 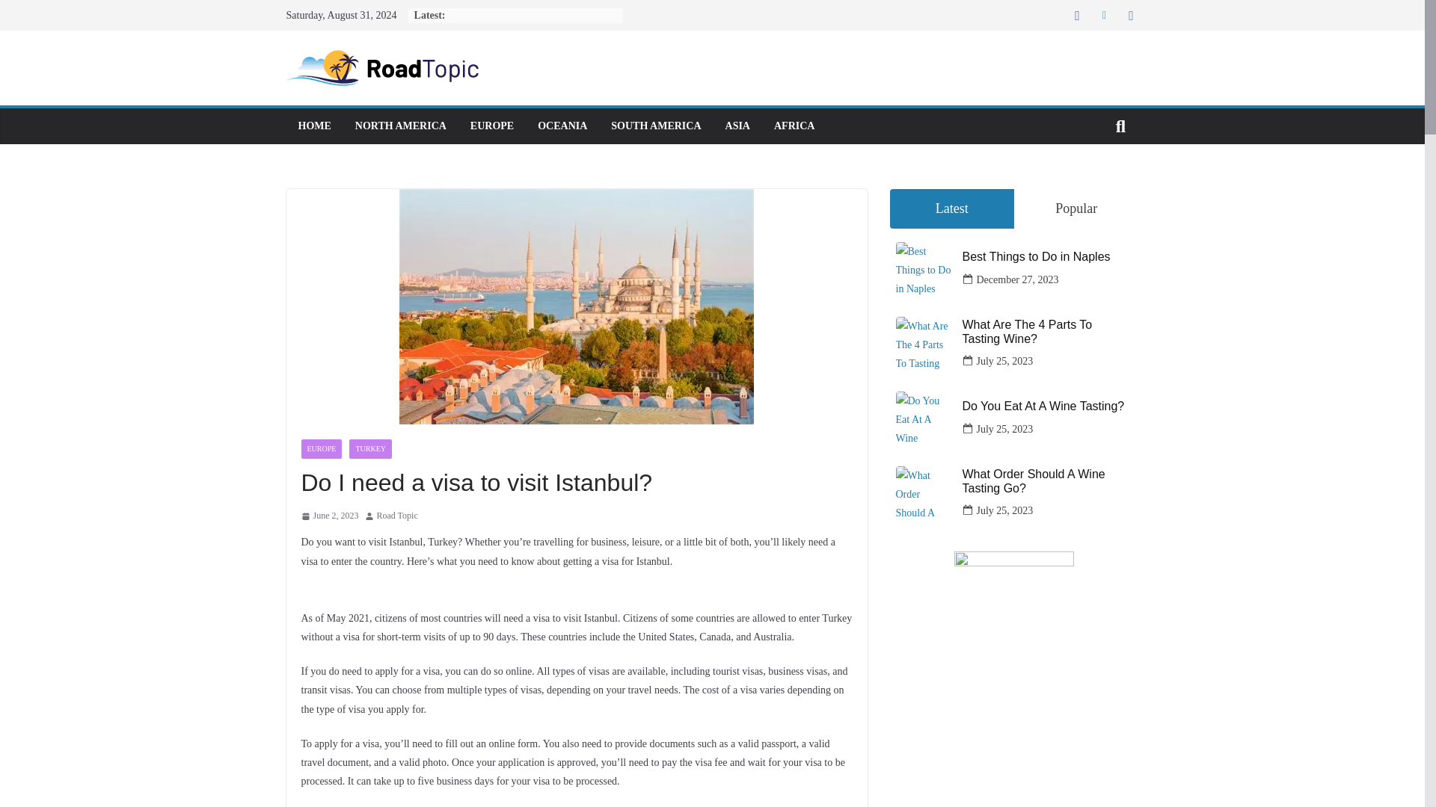 What do you see at coordinates (794, 126) in the screenshot?
I see `AFRICA` at bounding box center [794, 126].